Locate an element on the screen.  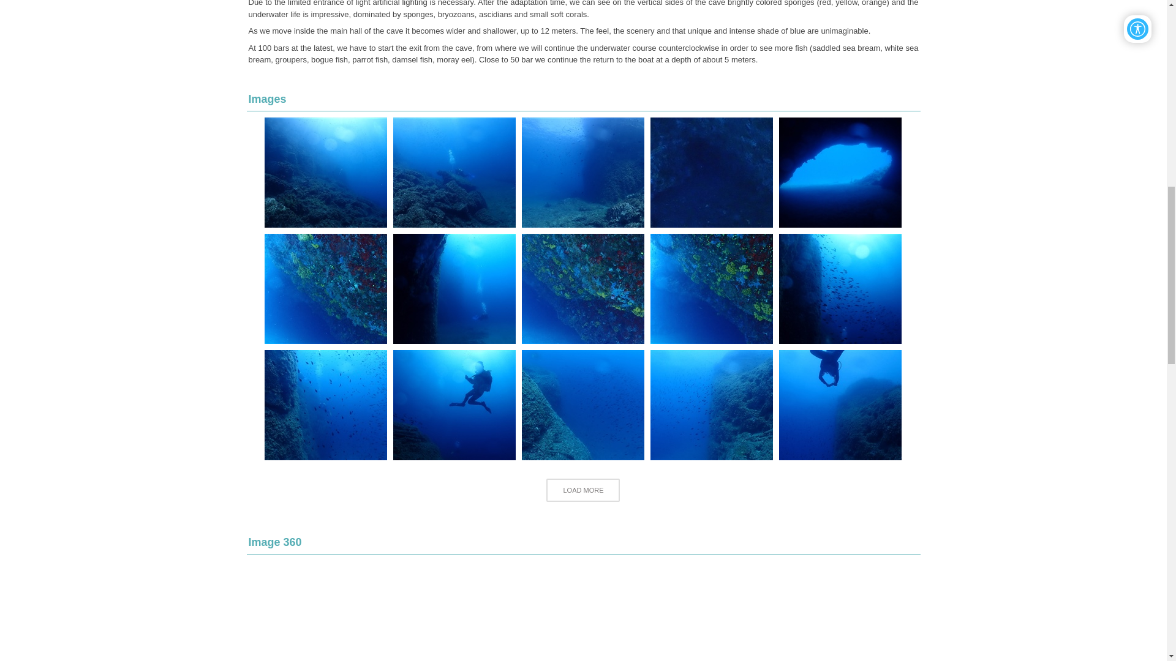
YouTube video player is located at coordinates (583, 611).